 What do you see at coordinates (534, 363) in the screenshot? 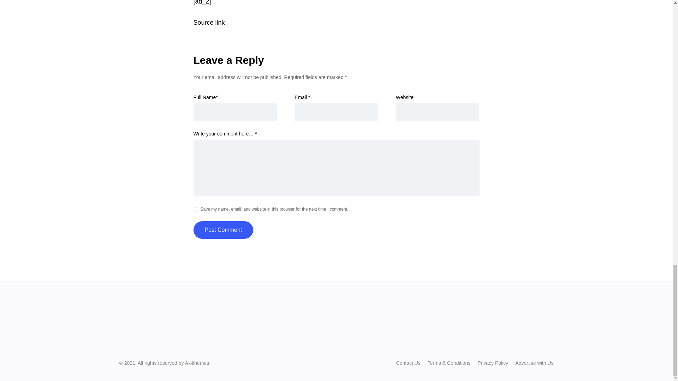
I see `Advertise with Us` at bounding box center [534, 363].